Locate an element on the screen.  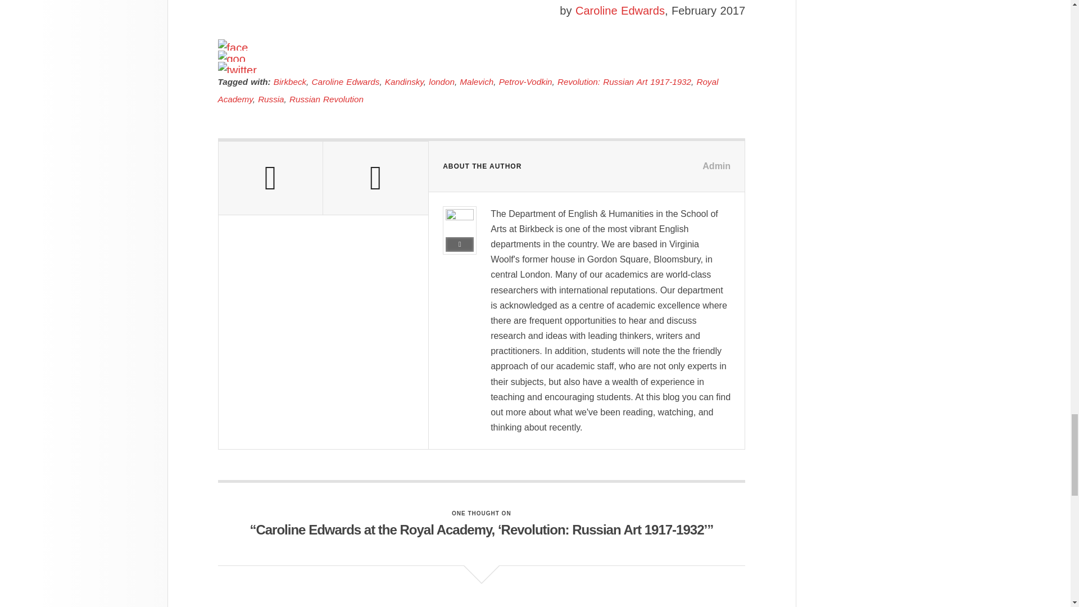
Next Post is located at coordinates (375, 178).